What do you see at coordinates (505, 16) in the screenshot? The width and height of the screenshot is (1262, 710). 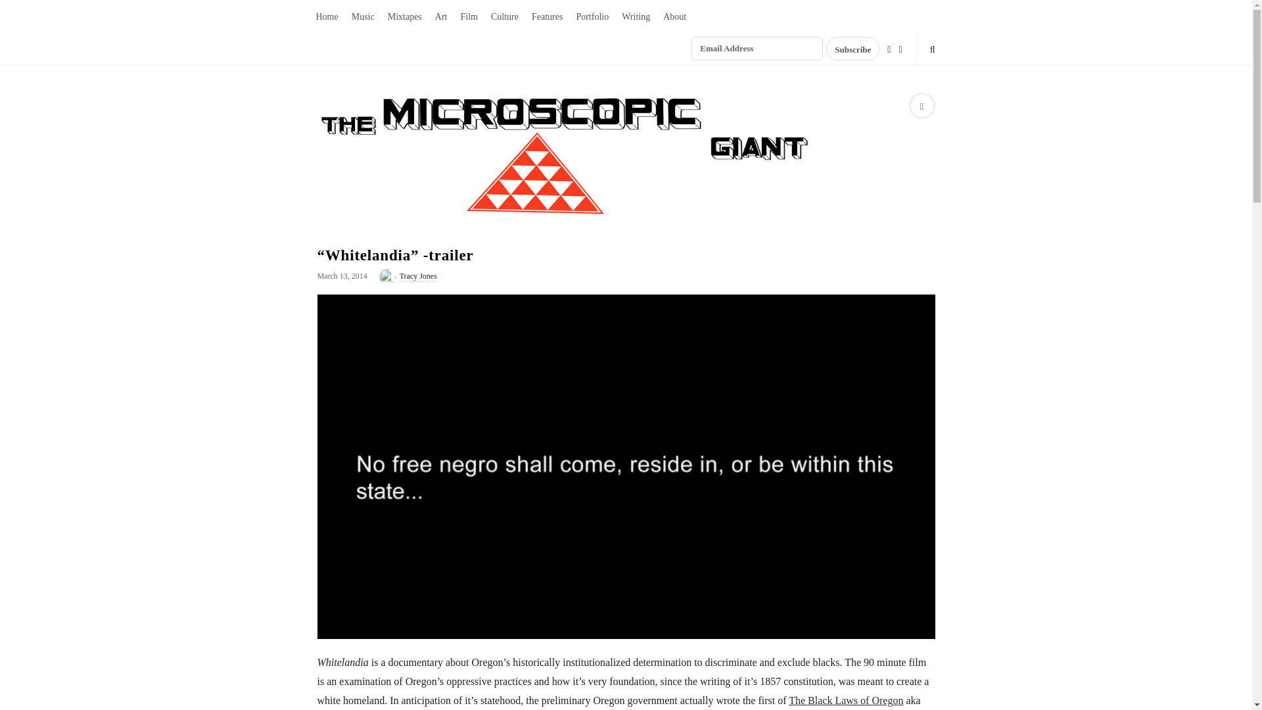 I see `Culture` at bounding box center [505, 16].